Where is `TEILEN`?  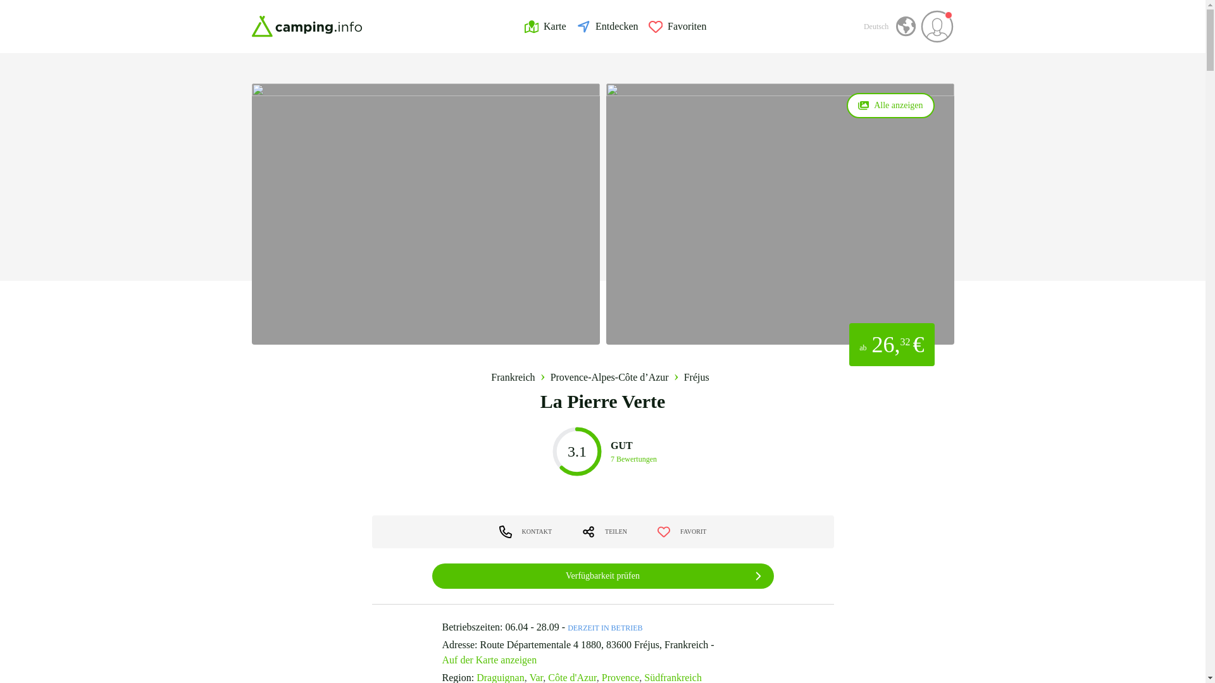 TEILEN is located at coordinates (604, 531).